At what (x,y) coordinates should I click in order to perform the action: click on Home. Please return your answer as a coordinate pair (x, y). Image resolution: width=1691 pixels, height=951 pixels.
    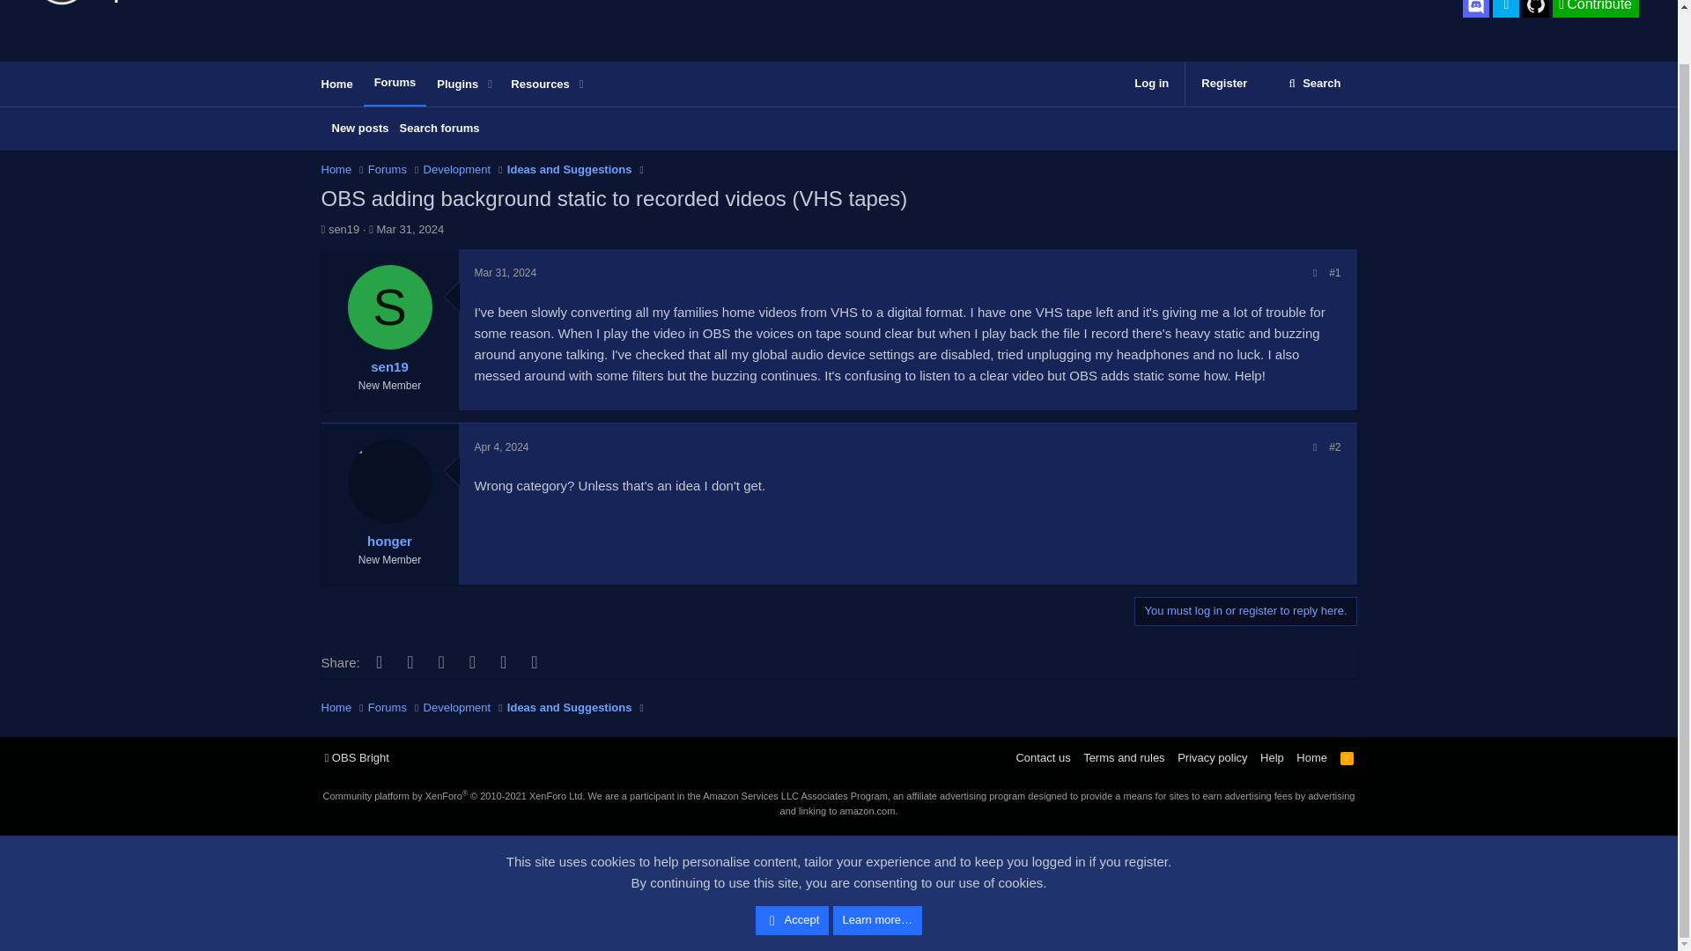
    Looking at the image, I should click on (359, 129).